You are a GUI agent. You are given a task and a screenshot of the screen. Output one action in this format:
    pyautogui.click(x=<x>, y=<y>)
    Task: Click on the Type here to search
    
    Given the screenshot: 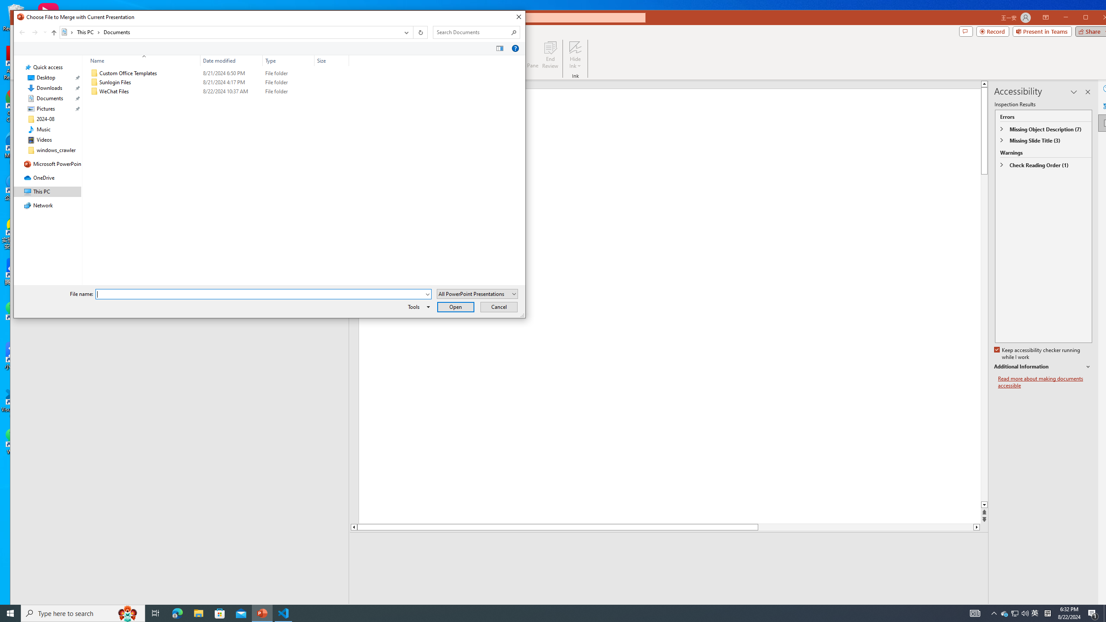 What is the action you would take?
    pyautogui.click(x=1035, y=613)
    